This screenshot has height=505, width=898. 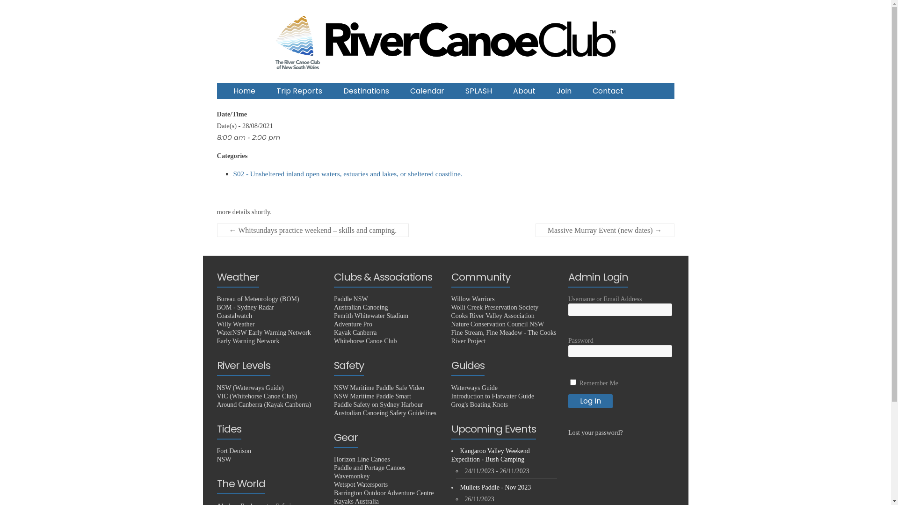 What do you see at coordinates (234, 451) in the screenshot?
I see `Fort Denison` at bounding box center [234, 451].